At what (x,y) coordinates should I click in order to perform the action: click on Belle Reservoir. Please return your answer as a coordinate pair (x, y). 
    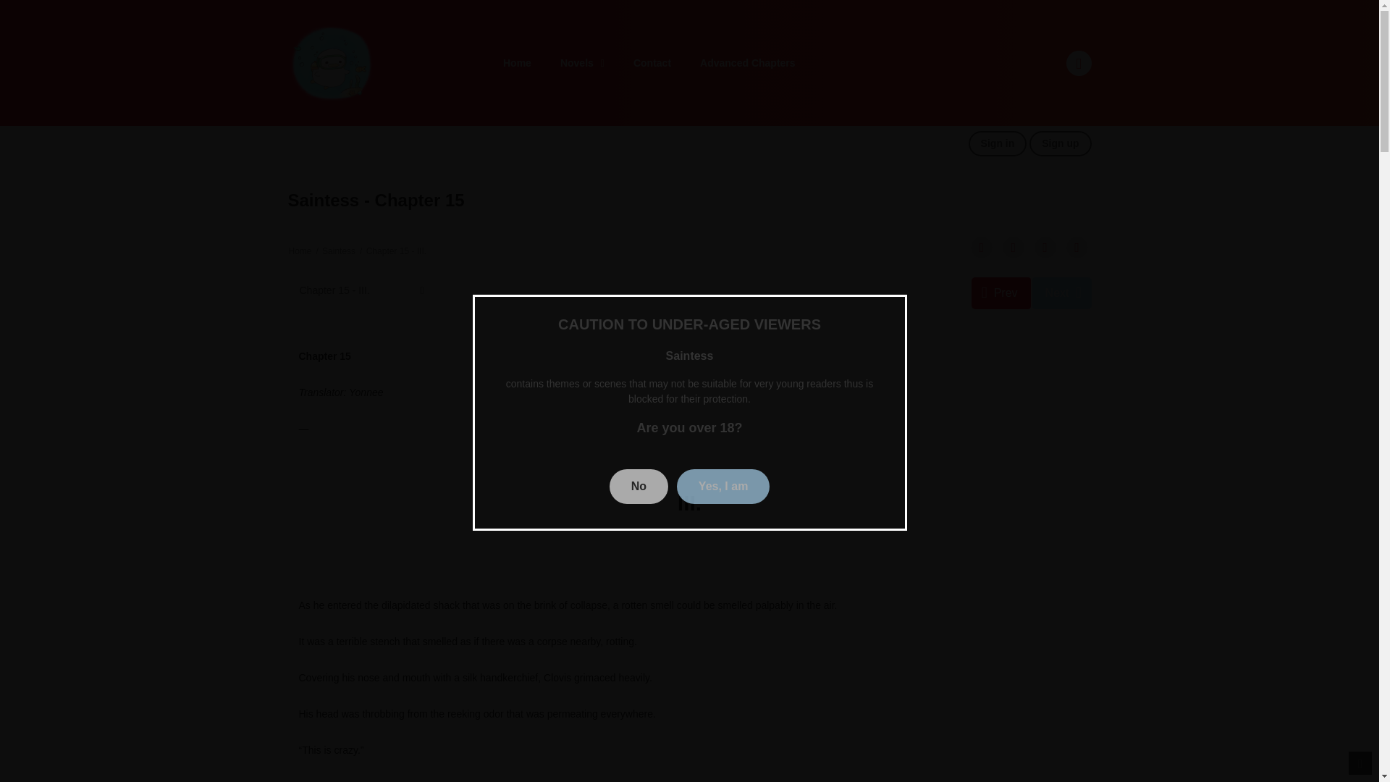
    Looking at the image, I should click on (332, 62).